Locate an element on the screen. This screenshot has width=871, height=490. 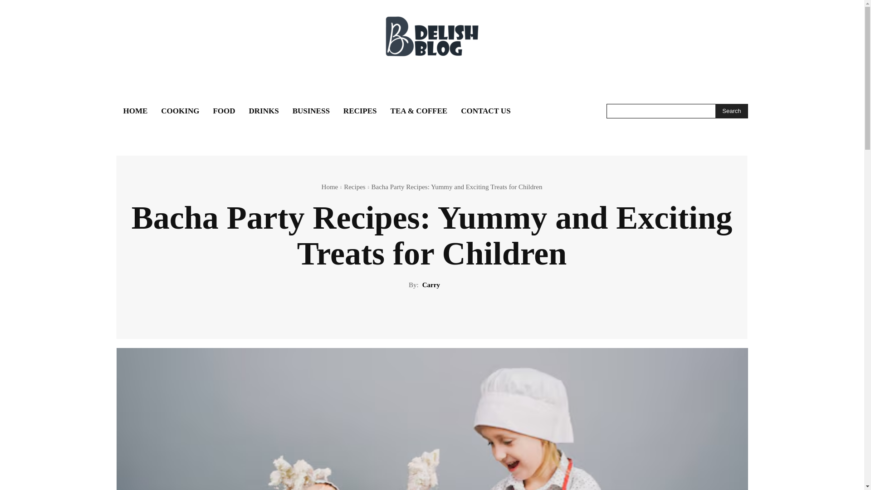
COOKING is located at coordinates (180, 111).